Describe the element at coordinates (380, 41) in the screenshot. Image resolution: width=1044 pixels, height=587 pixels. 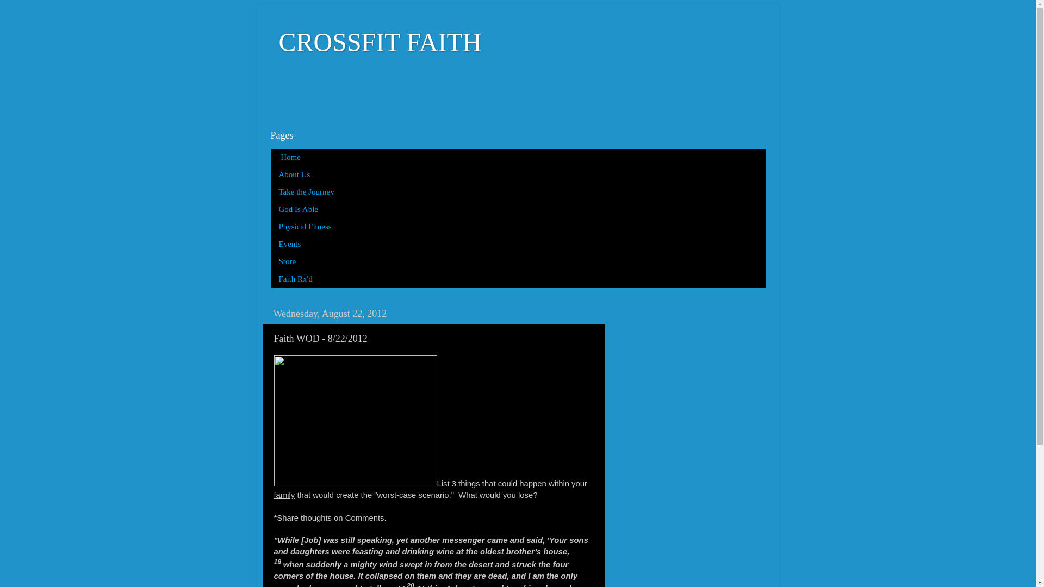
I see `CROSSFIT FAITH` at that location.